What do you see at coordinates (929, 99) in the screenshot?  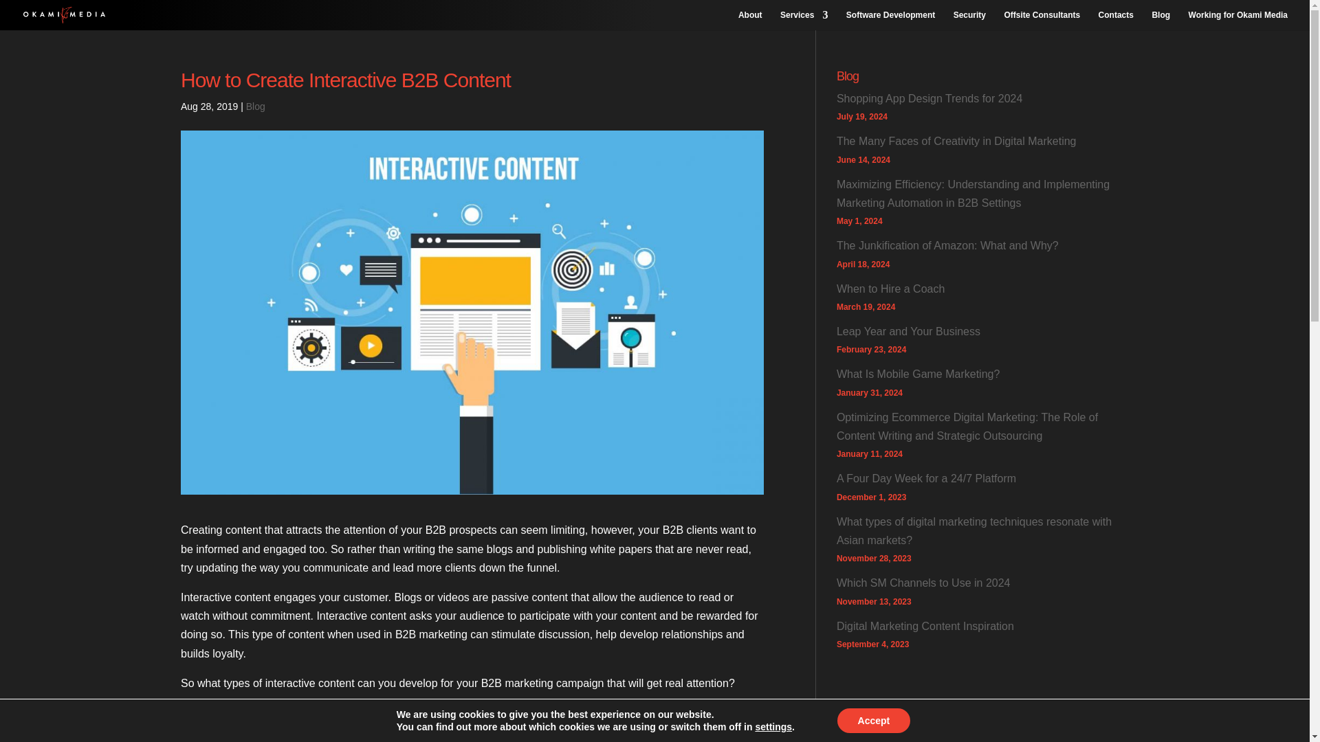 I see `Shopping App Design Trends for 2024` at bounding box center [929, 99].